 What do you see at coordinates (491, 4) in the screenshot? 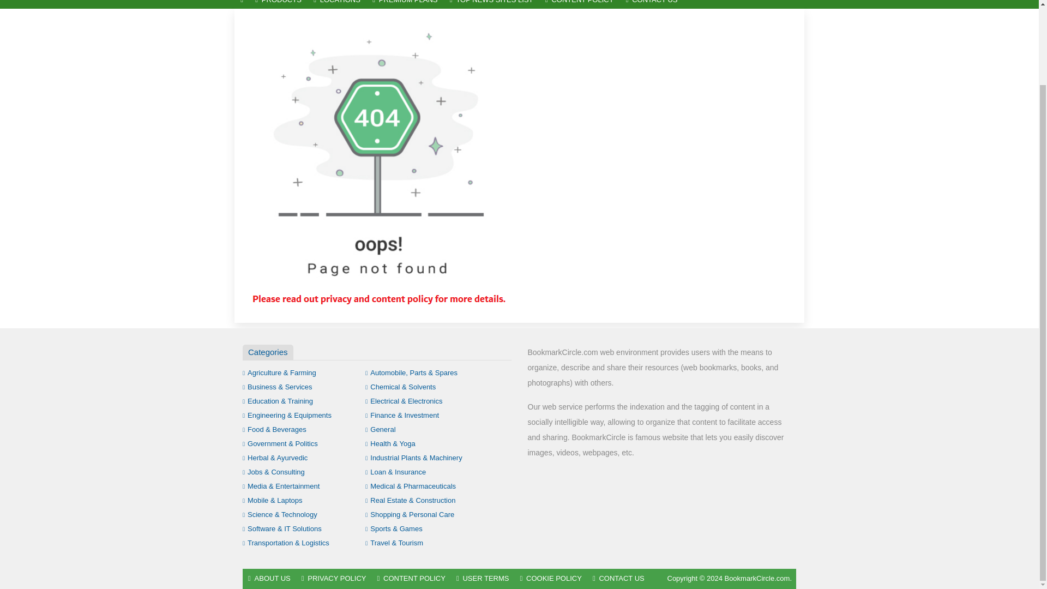
I see `TOP NEWS SITES LIST` at bounding box center [491, 4].